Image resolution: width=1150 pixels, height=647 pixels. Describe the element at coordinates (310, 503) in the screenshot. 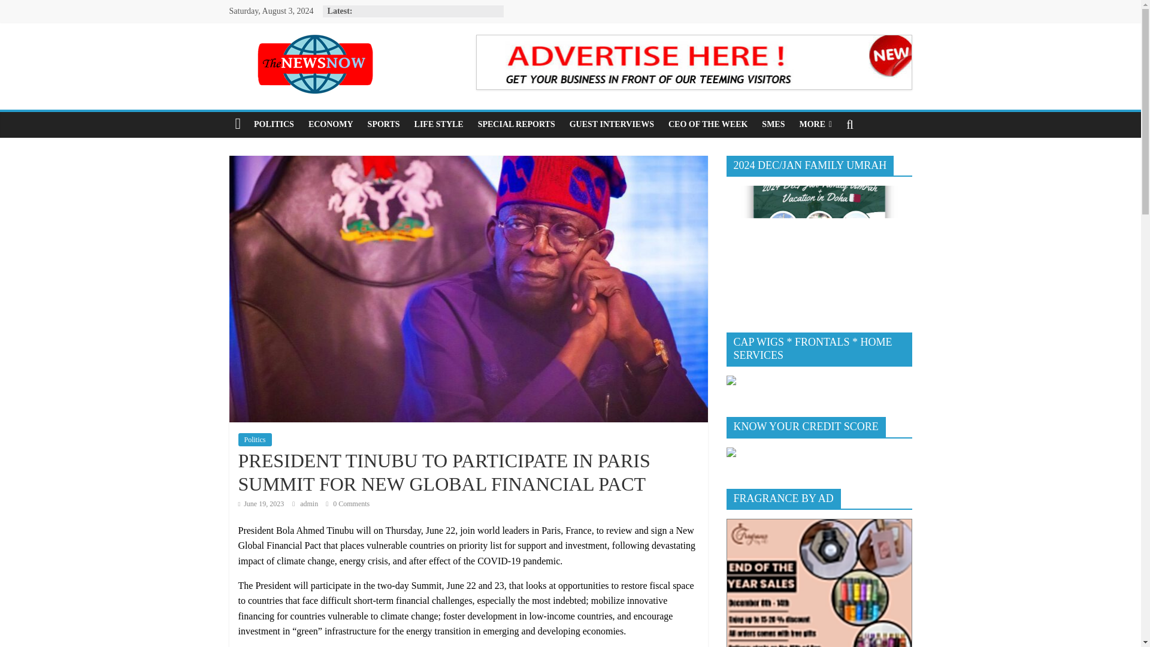

I see `admin` at that location.